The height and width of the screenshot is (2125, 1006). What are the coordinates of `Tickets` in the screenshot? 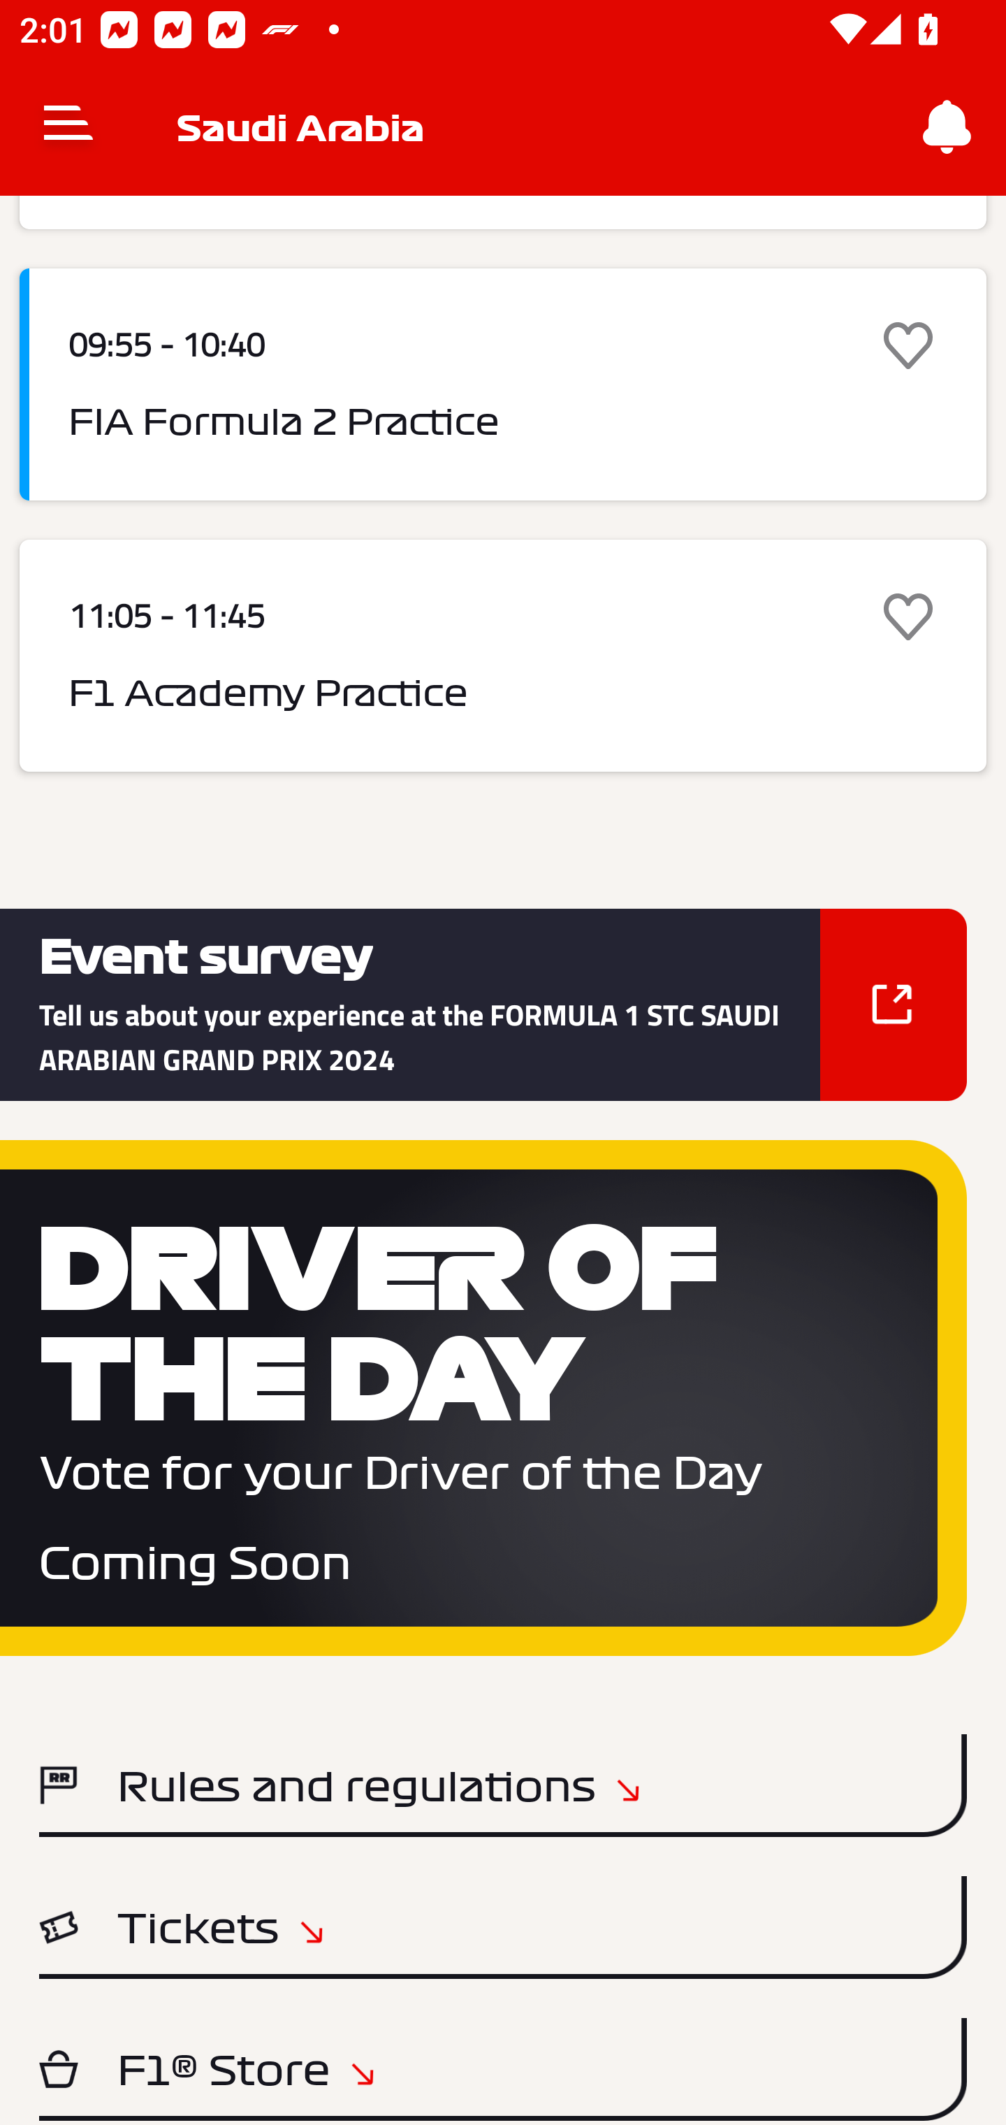 It's located at (503, 1927).